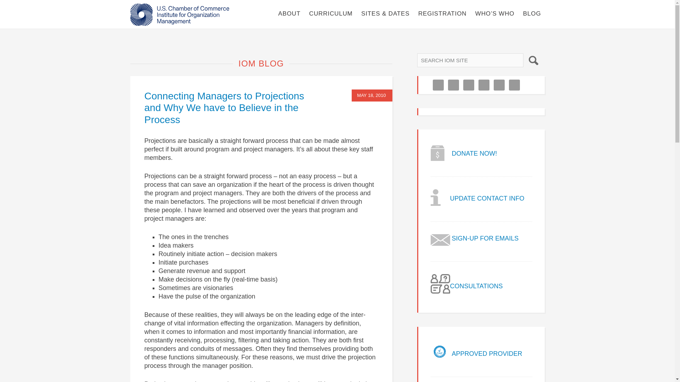  Describe the element at coordinates (475, 243) in the screenshot. I see `Contact Us` at that location.